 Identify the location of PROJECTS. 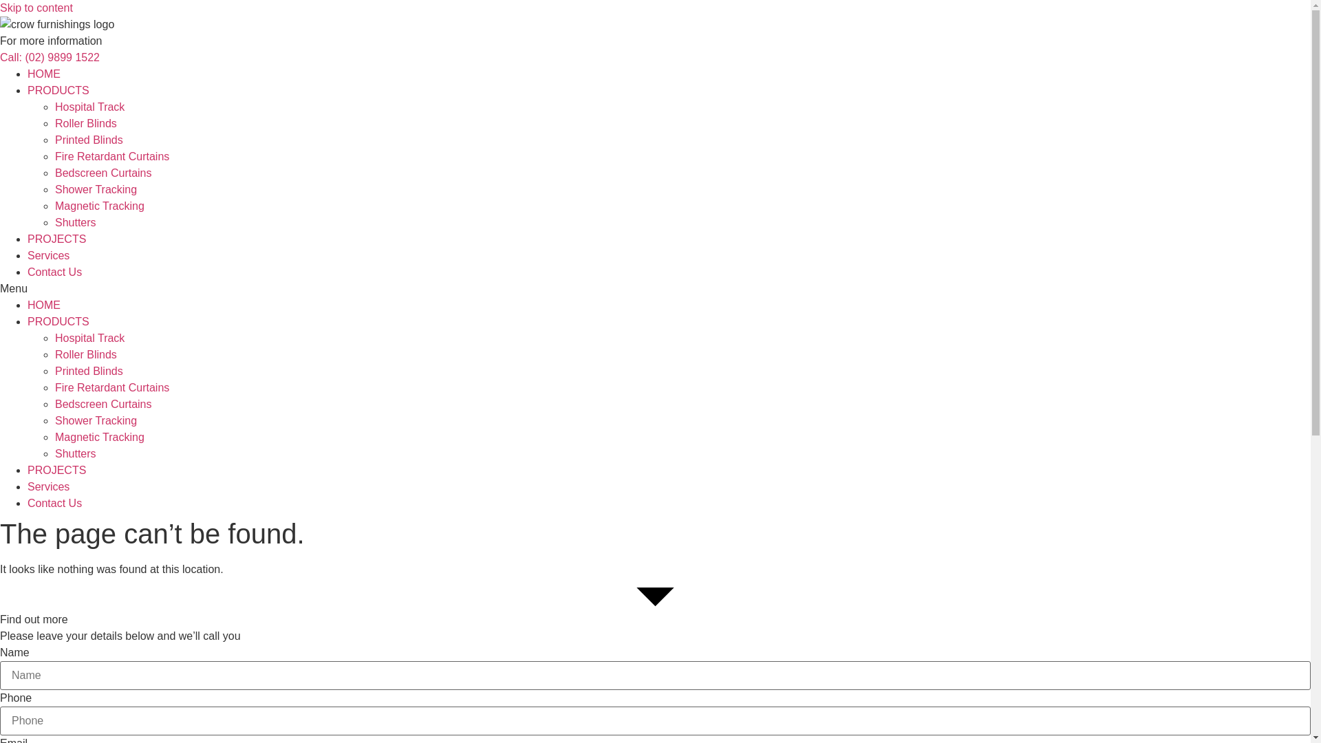
(56, 239).